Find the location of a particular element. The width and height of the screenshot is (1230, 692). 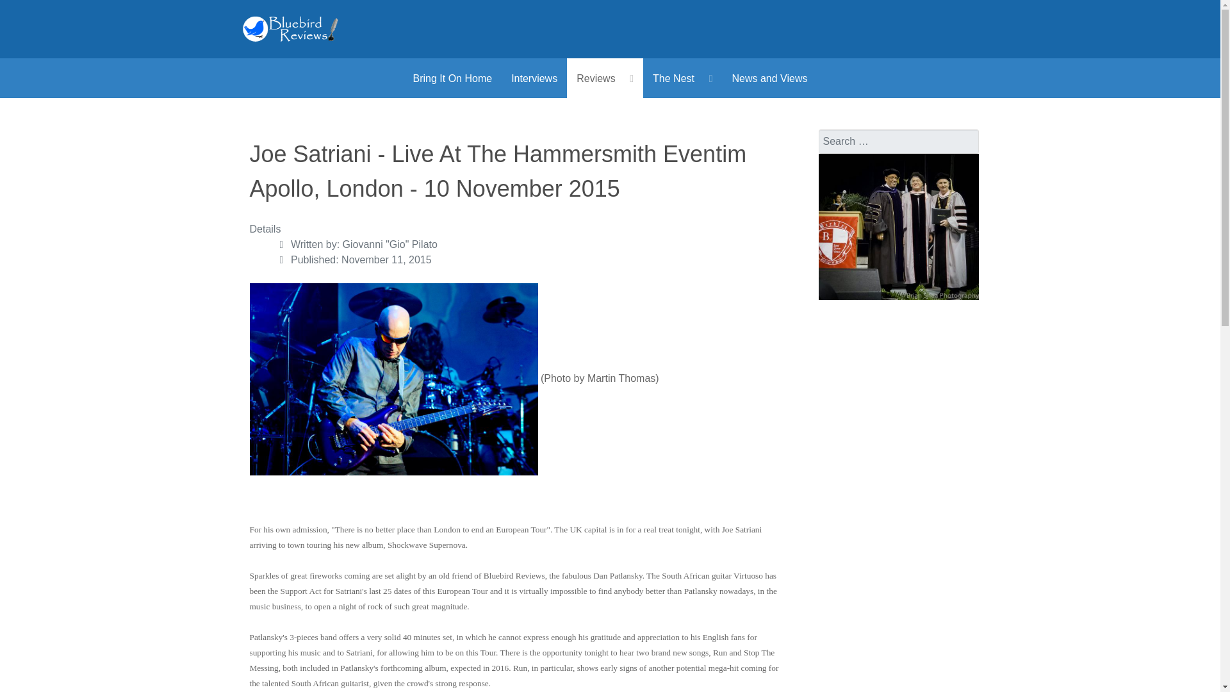

Interviews is located at coordinates (534, 78).